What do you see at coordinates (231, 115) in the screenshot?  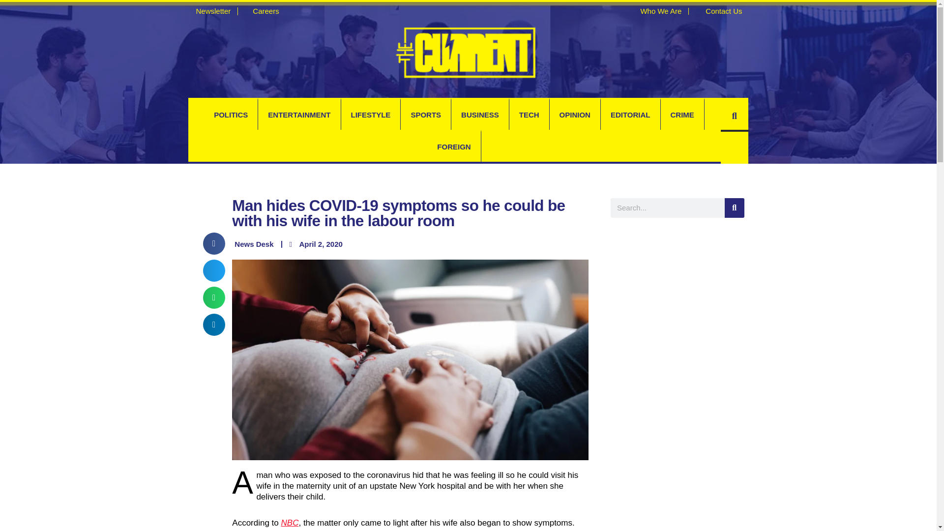 I see `POLITICS` at bounding box center [231, 115].